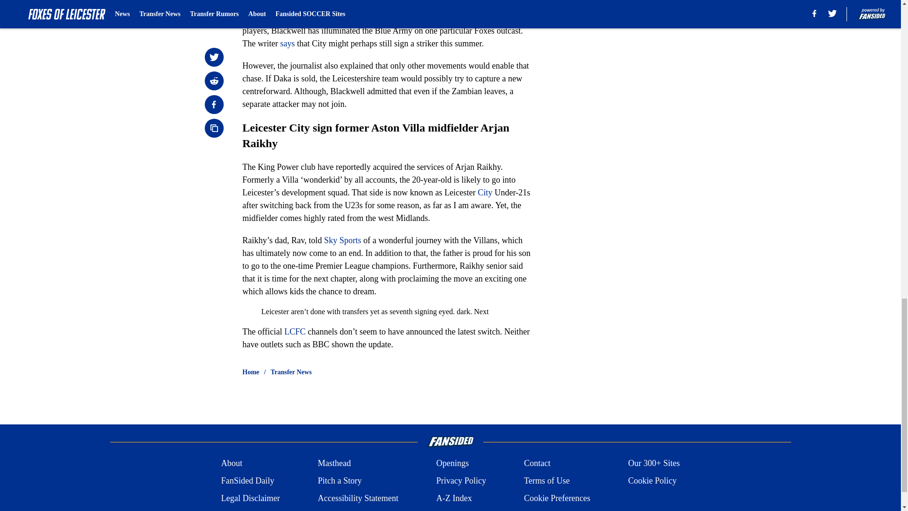  Describe the element at coordinates (251, 372) in the screenshot. I see `Home` at that location.